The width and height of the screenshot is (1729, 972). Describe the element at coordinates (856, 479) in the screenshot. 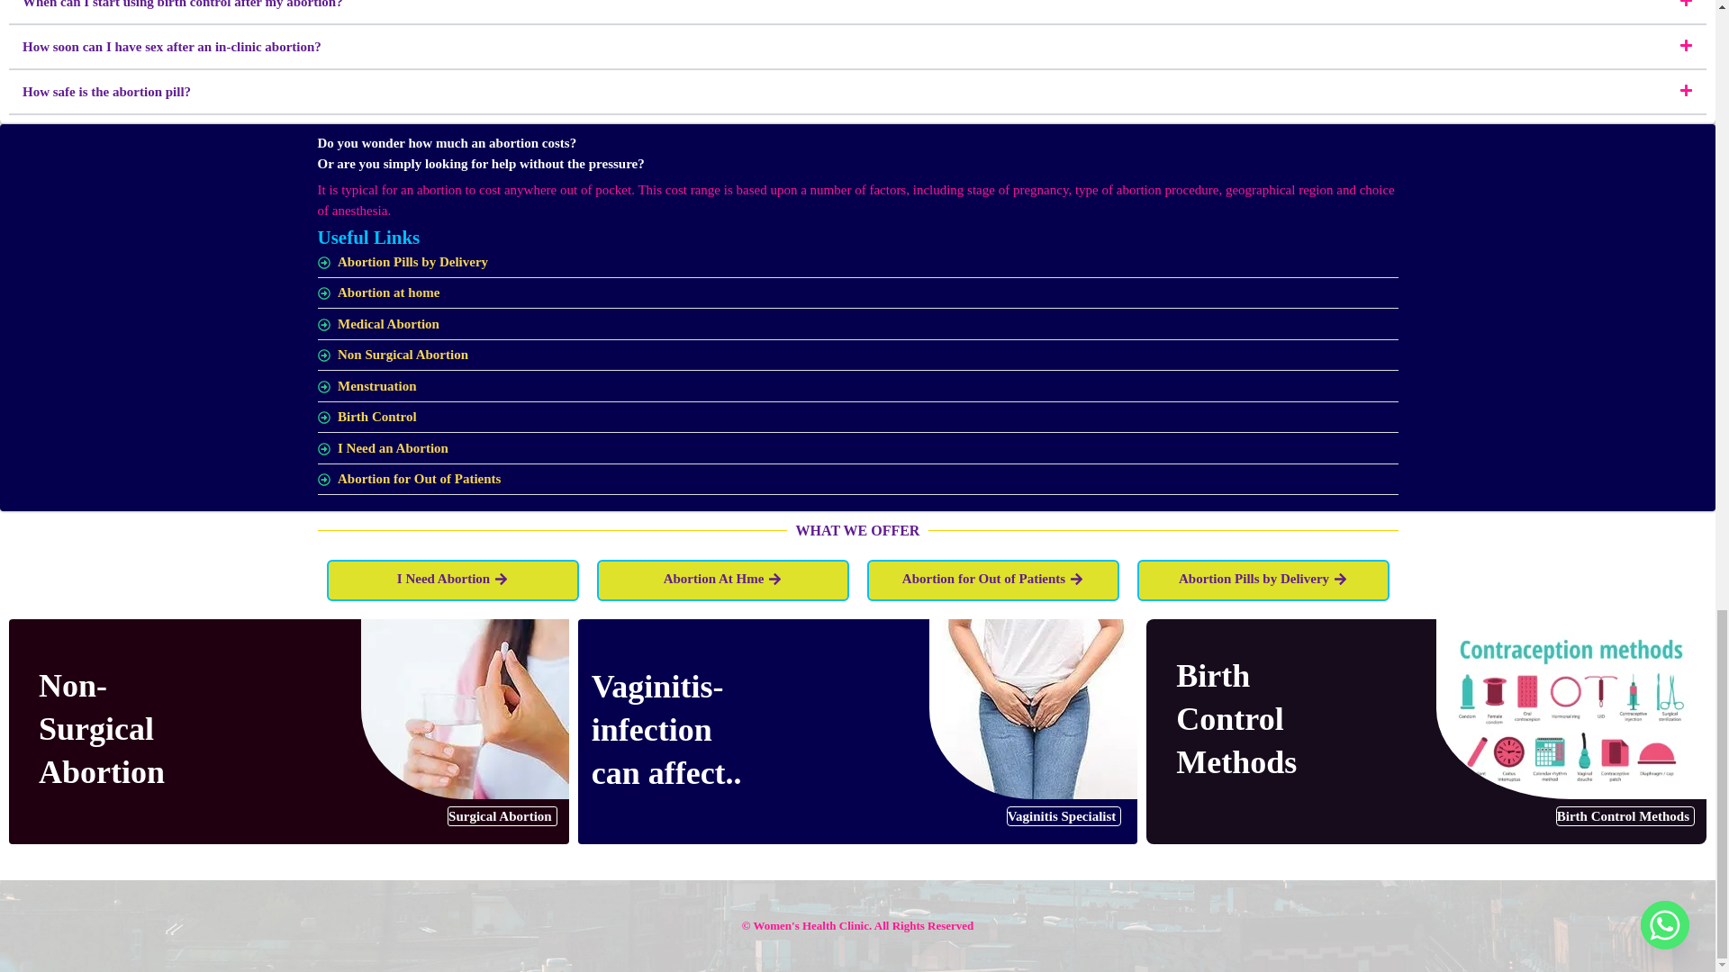

I see `Abortion for Out of Patients` at that location.